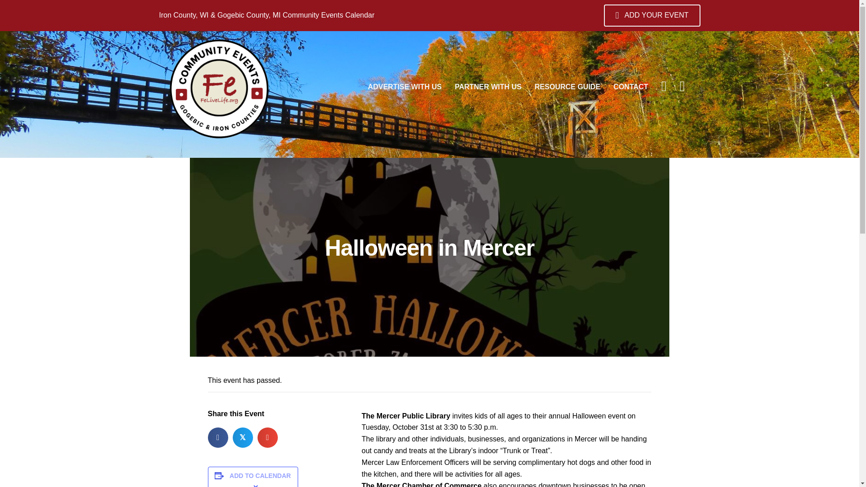 This screenshot has width=866, height=487. I want to click on RESOURCE GUIDE, so click(567, 87).